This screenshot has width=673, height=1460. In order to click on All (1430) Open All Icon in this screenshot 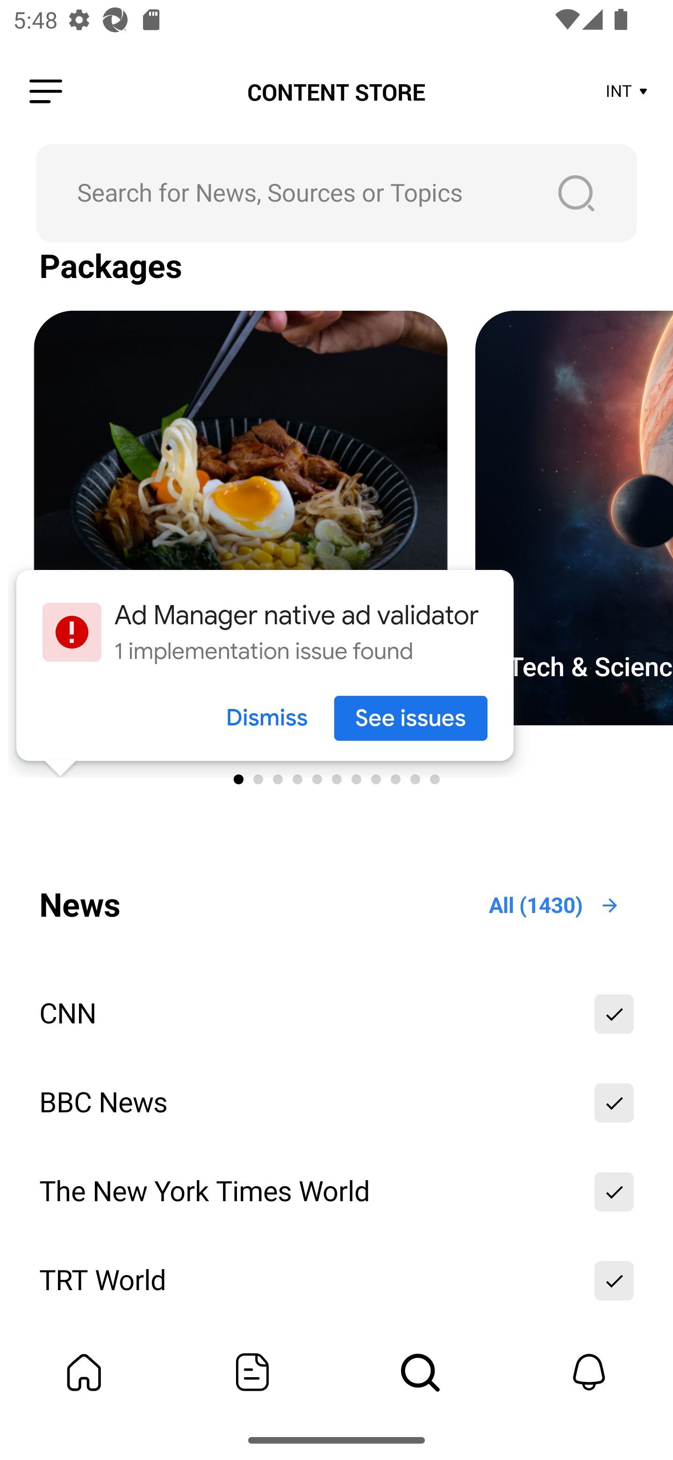, I will do `click(555, 905)`.